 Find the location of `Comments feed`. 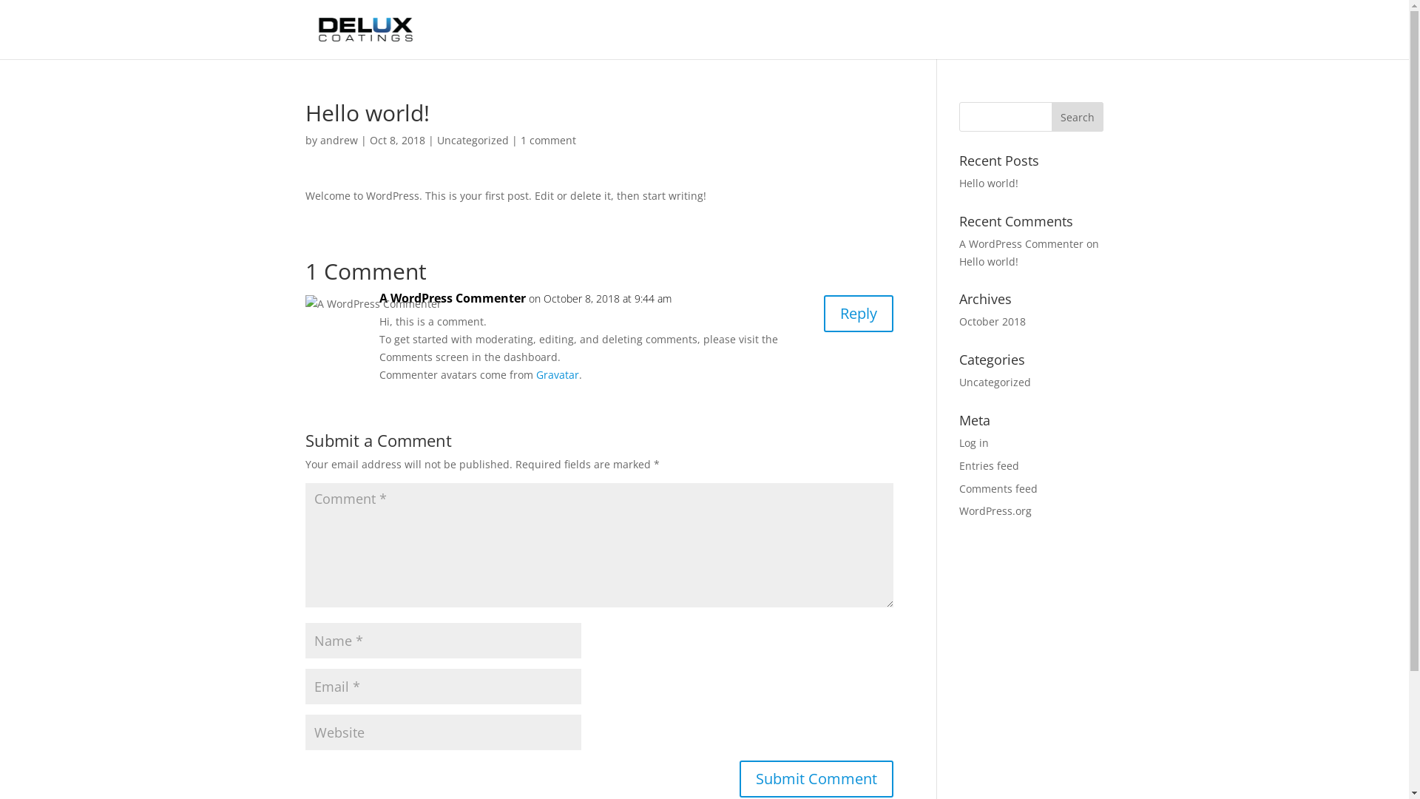

Comments feed is located at coordinates (998, 488).